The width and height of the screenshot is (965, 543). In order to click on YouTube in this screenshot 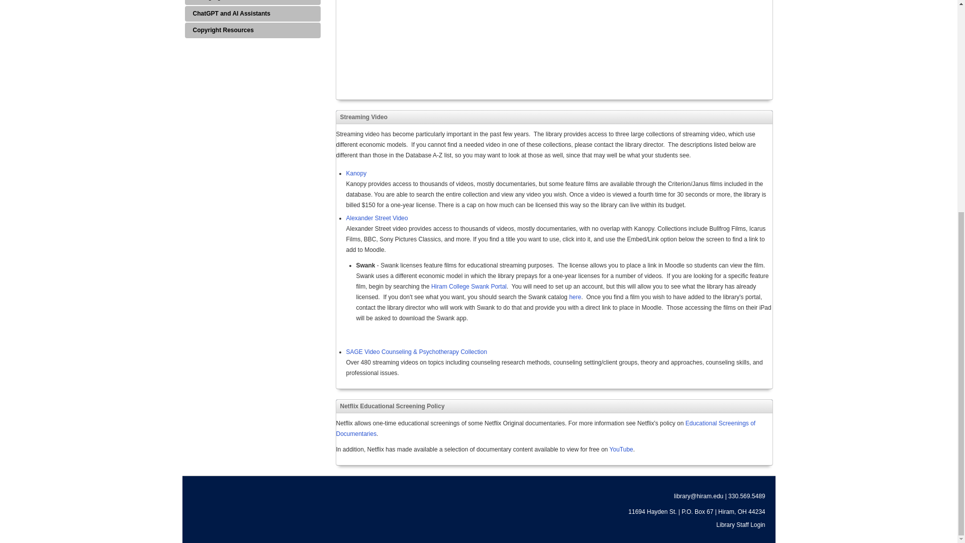, I will do `click(356, 173)`.